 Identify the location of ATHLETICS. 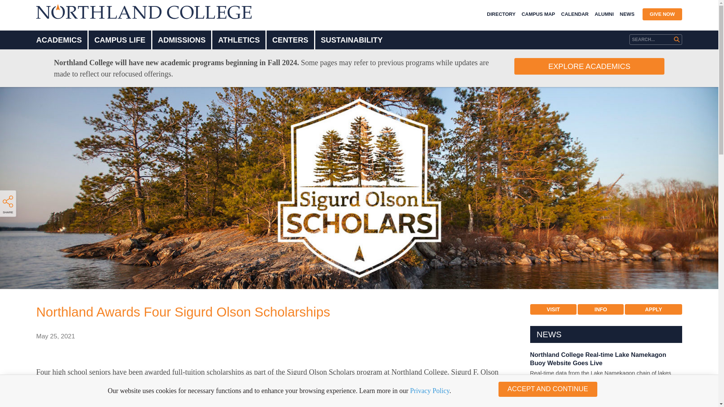
(239, 40).